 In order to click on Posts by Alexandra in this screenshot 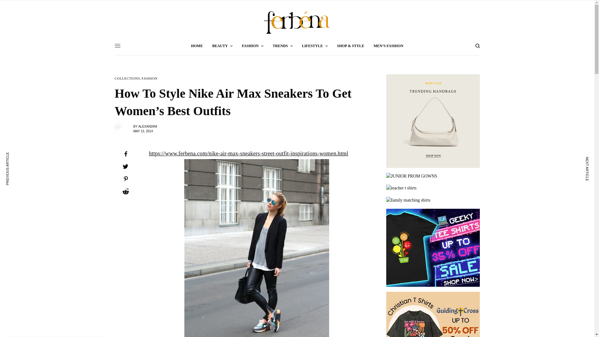, I will do `click(148, 126)`.